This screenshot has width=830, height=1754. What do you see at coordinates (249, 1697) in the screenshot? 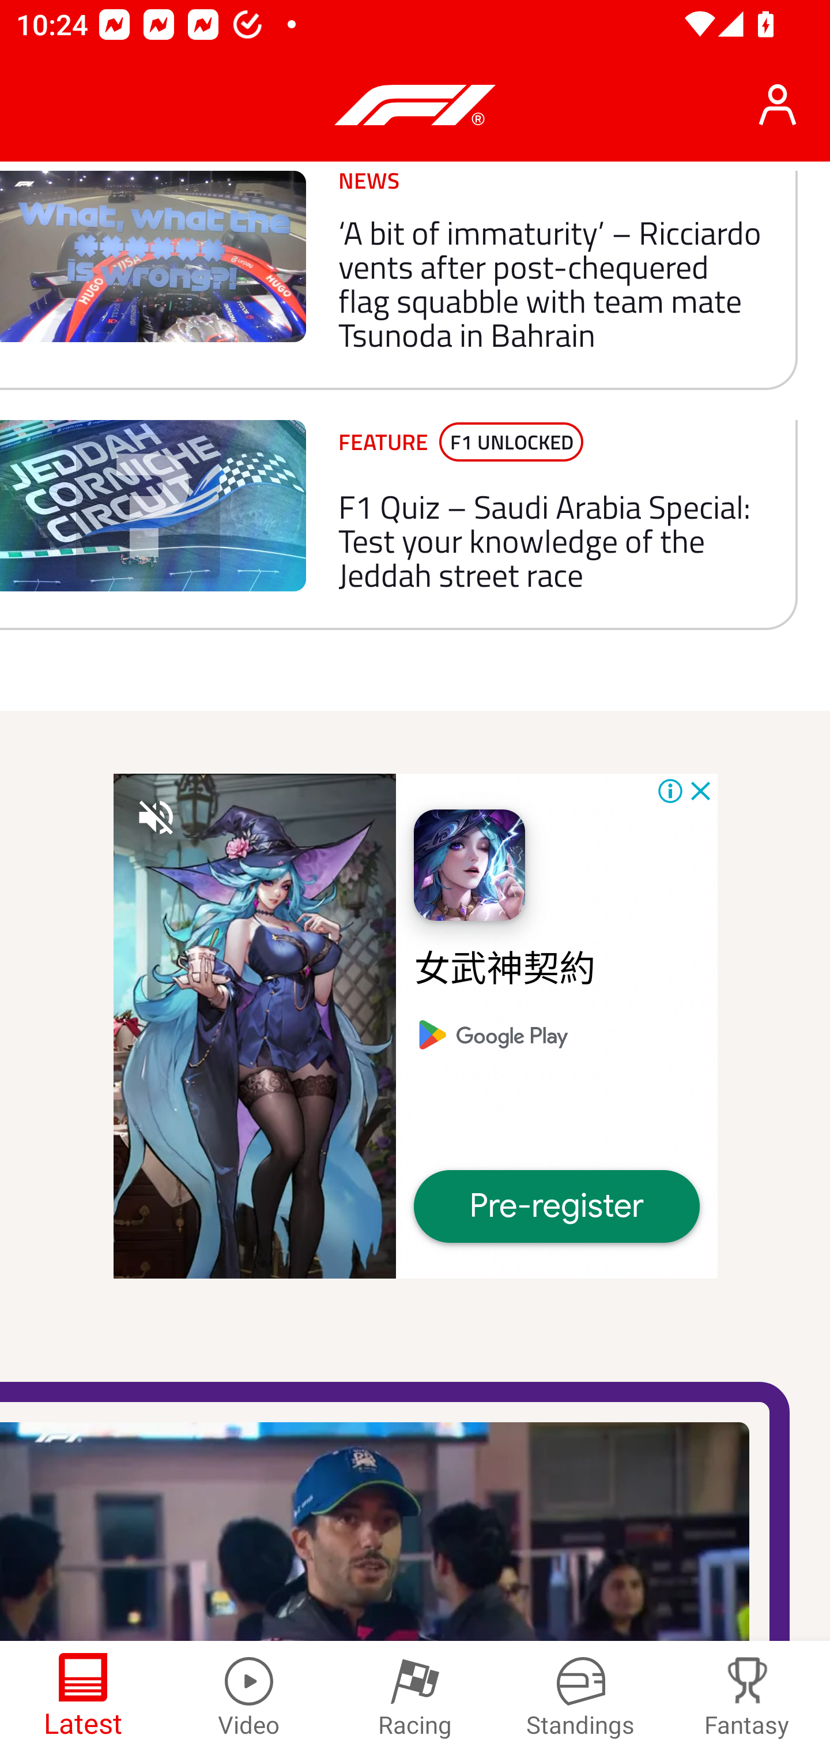
I see `Video` at bounding box center [249, 1697].